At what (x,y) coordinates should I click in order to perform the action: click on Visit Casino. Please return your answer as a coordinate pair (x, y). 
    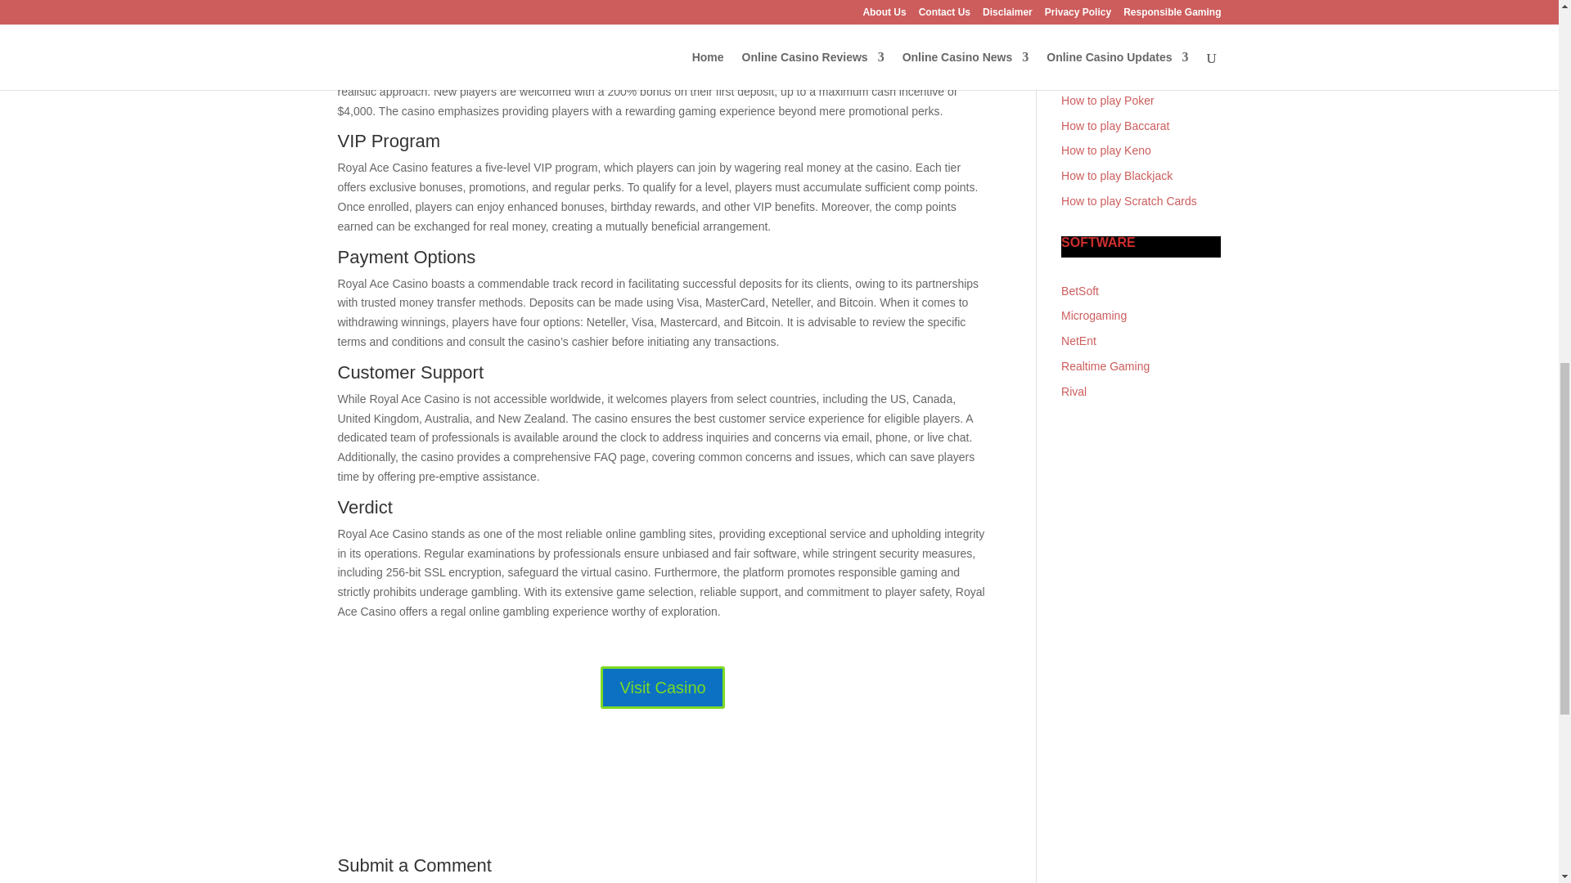
    Looking at the image, I should click on (662, 688).